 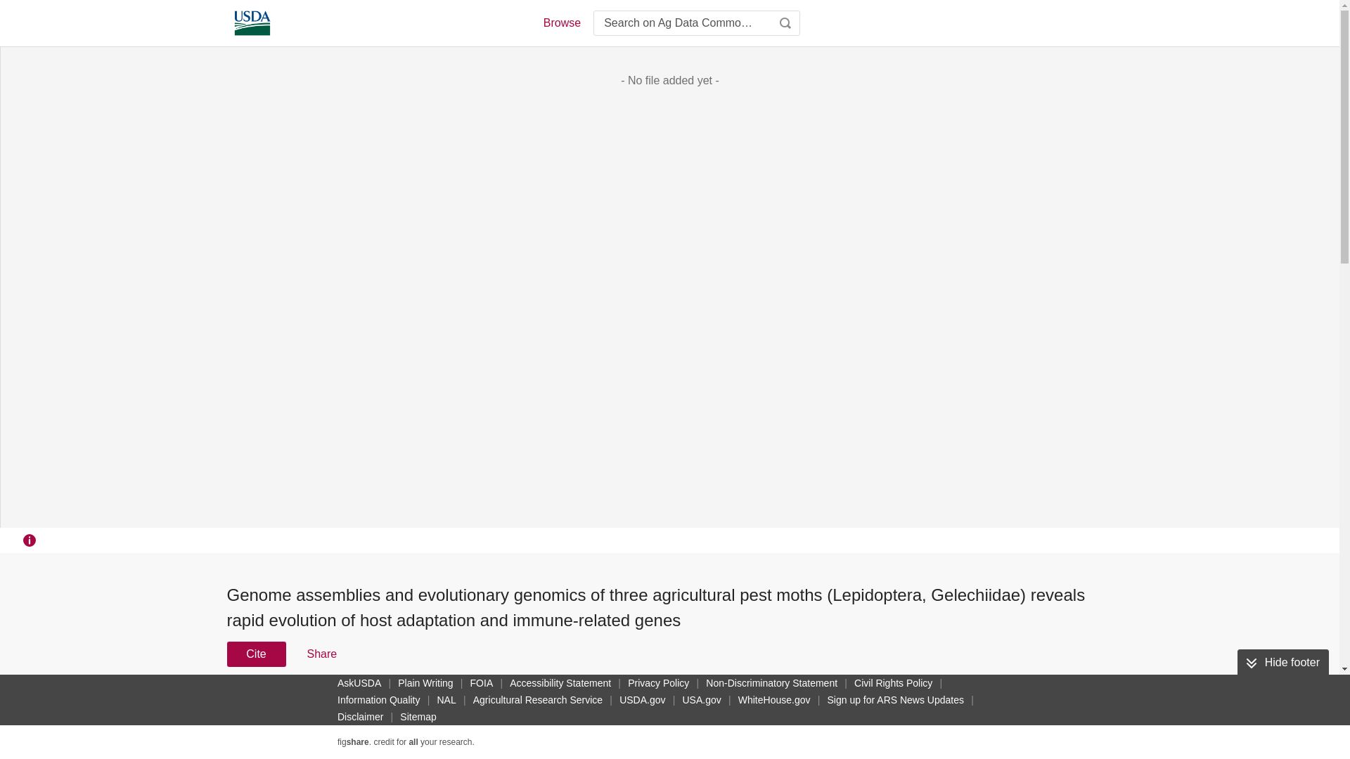 I want to click on Civil Rights Policy, so click(x=893, y=683).